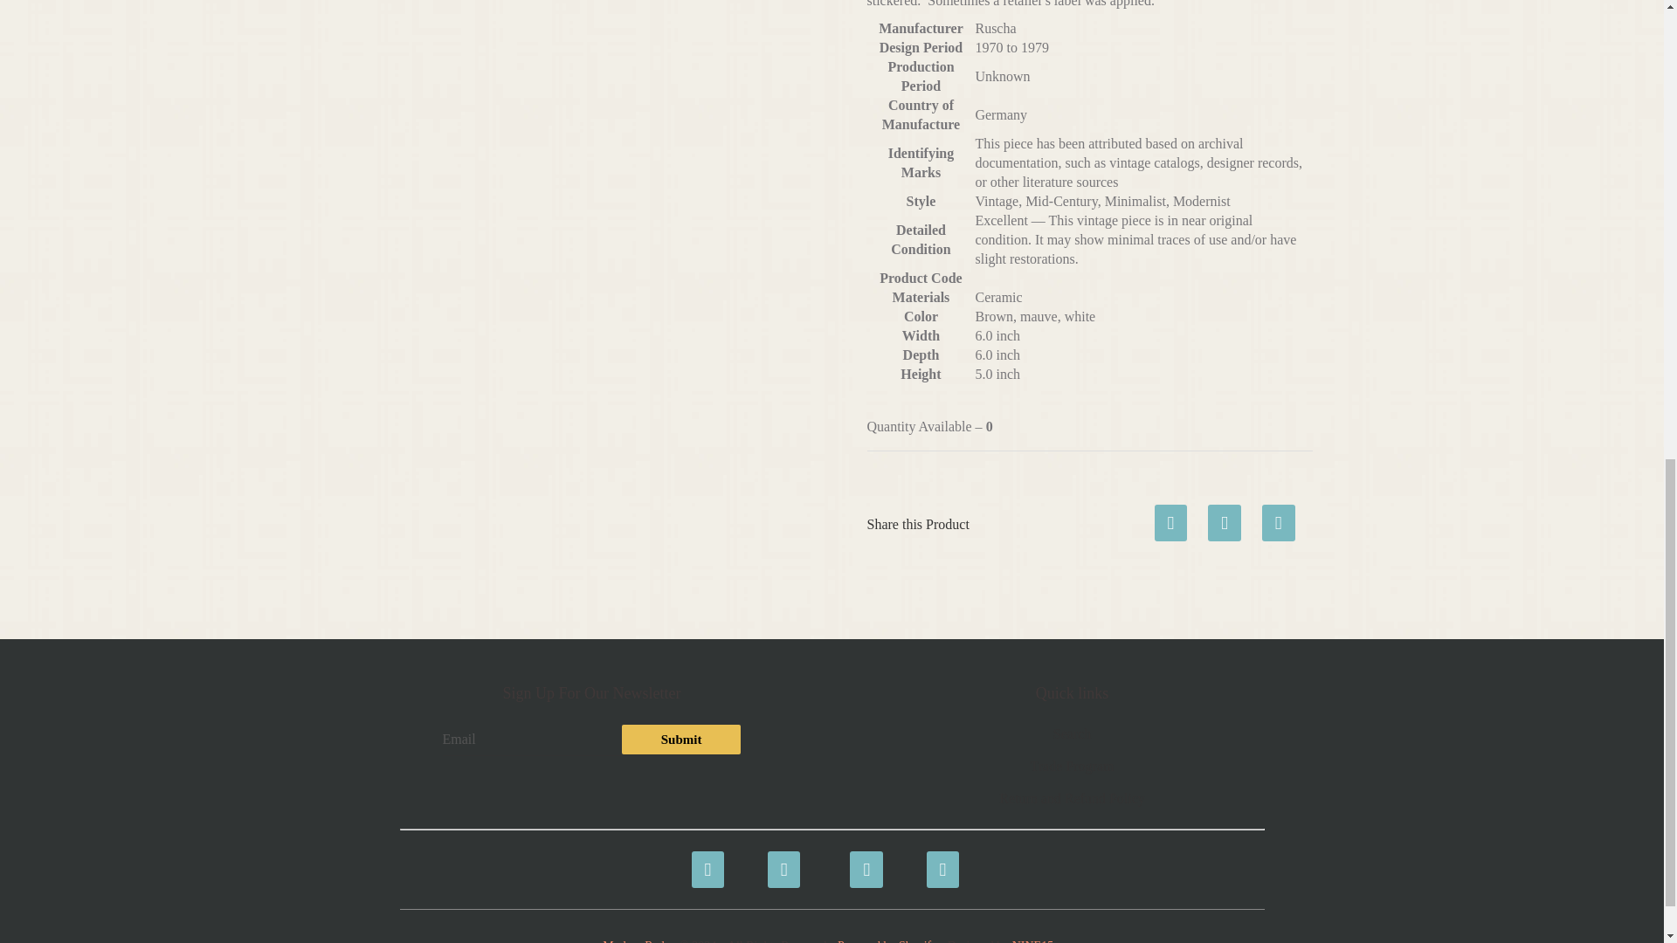 The width and height of the screenshot is (1677, 943). What do you see at coordinates (638, 941) in the screenshot?
I see `Modern Redux` at bounding box center [638, 941].